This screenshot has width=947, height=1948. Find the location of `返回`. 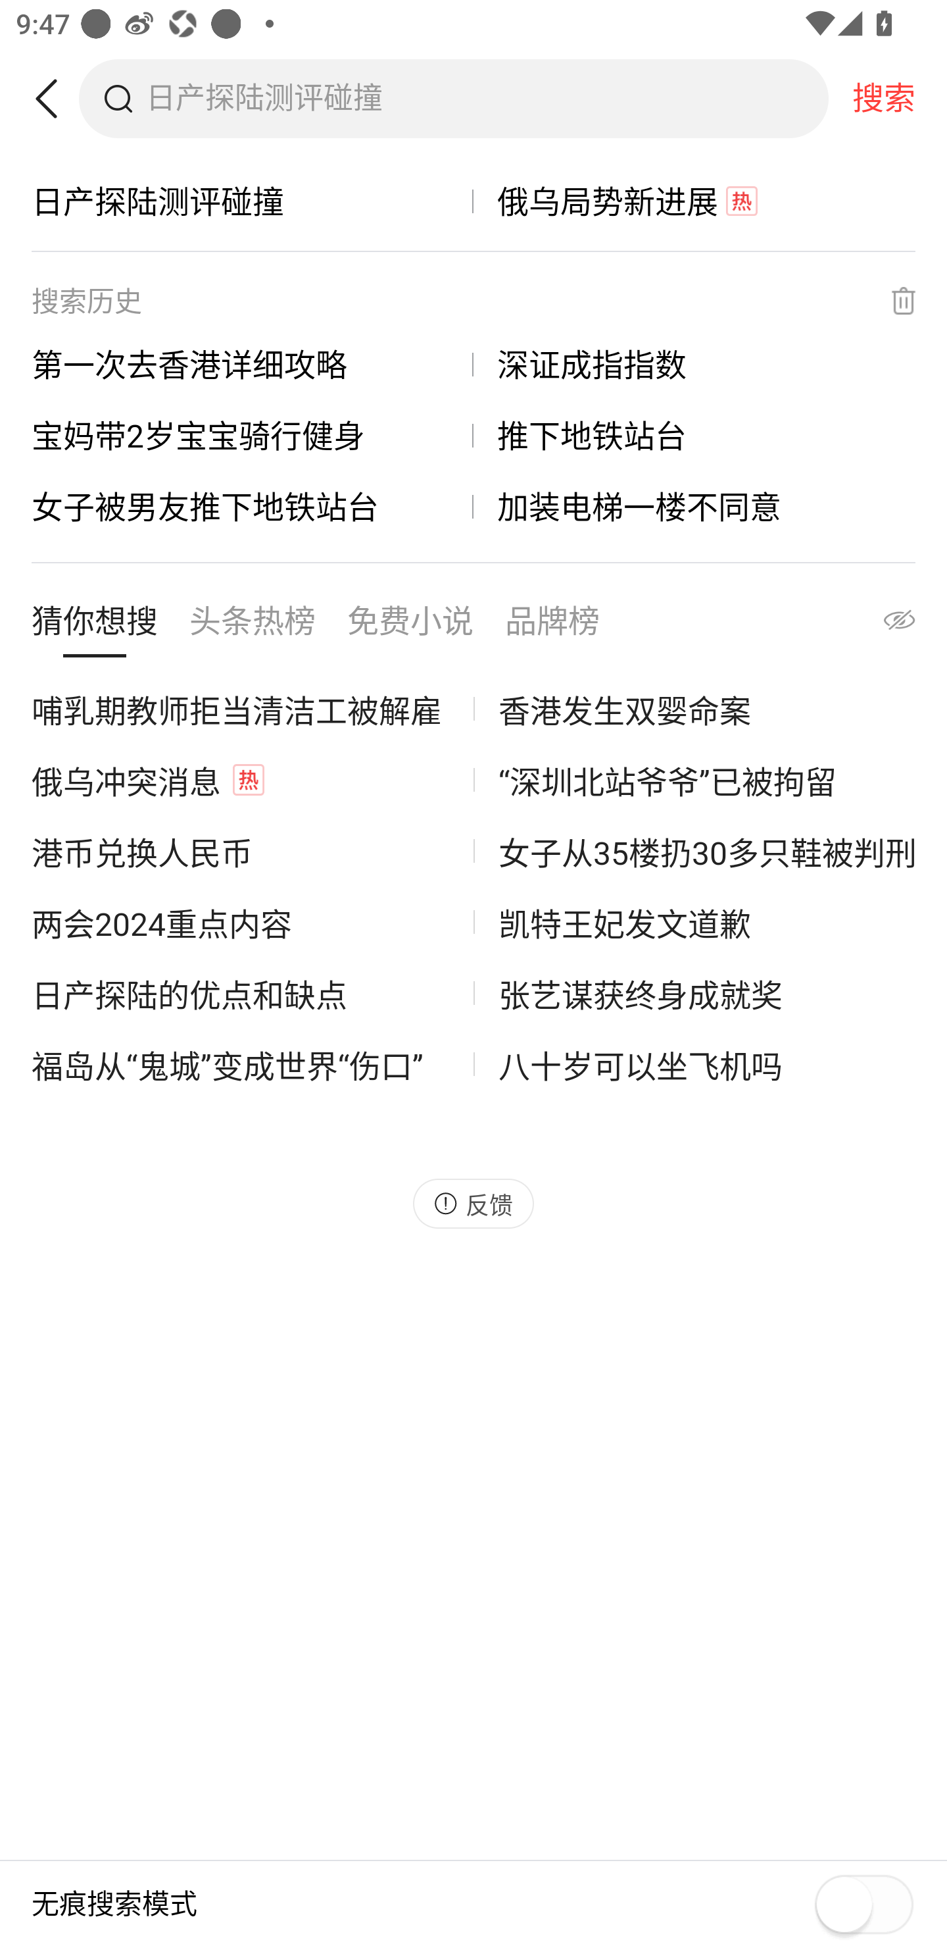

返回 is located at coordinates (55, 99).